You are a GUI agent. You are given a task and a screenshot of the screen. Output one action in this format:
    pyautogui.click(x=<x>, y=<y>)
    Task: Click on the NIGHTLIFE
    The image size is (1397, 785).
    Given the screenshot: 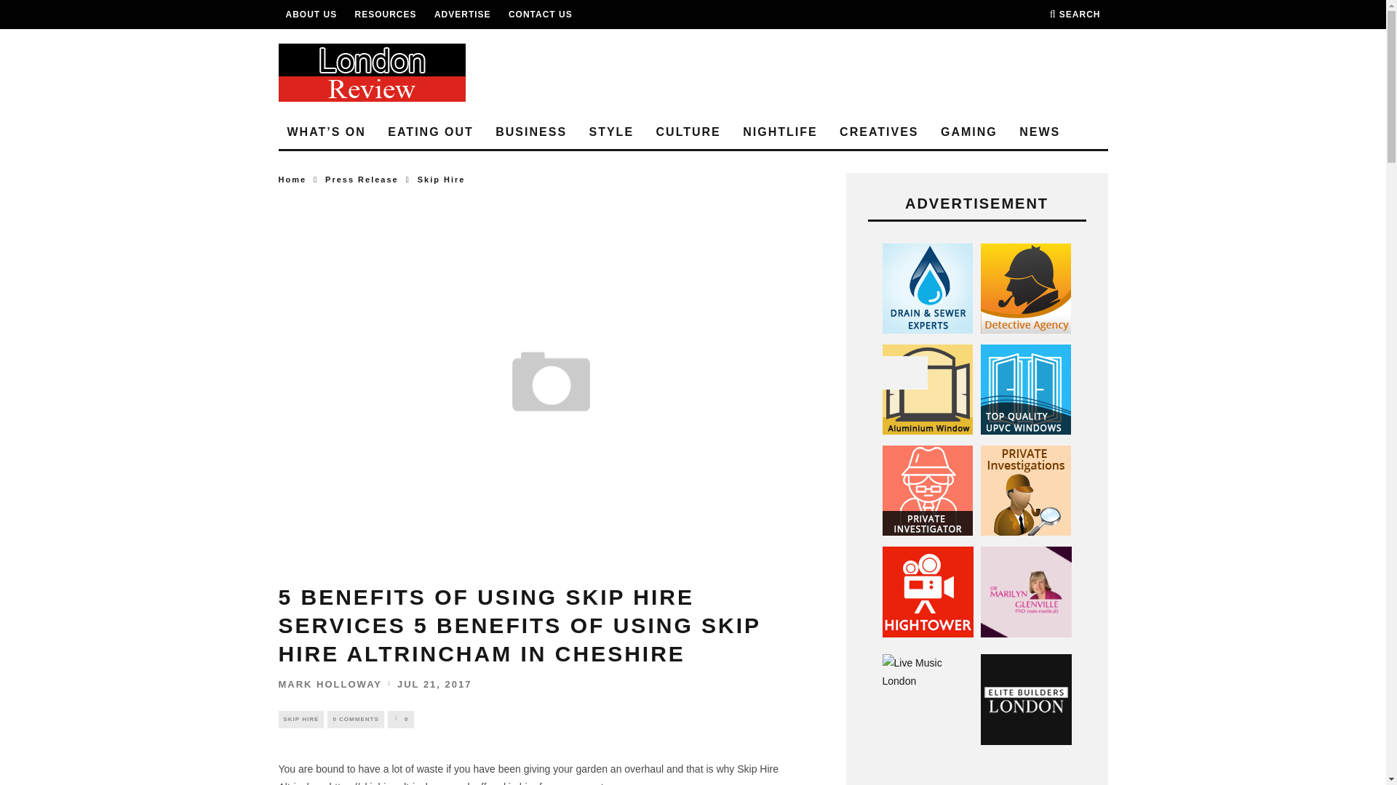 What is the action you would take?
    pyautogui.click(x=780, y=132)
    